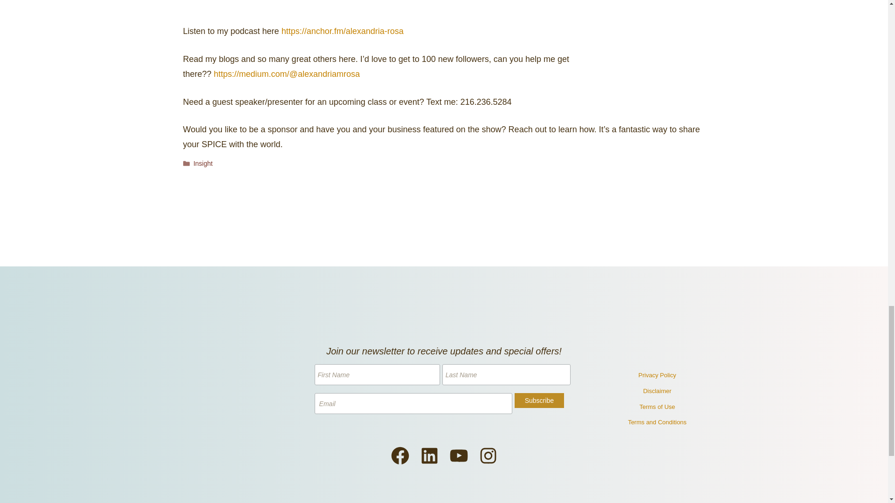 This screenshot has height=503, width=895. Describe the element at coordinates (657, 374) in the screenshot. I see `Privacy Policy` at that location.